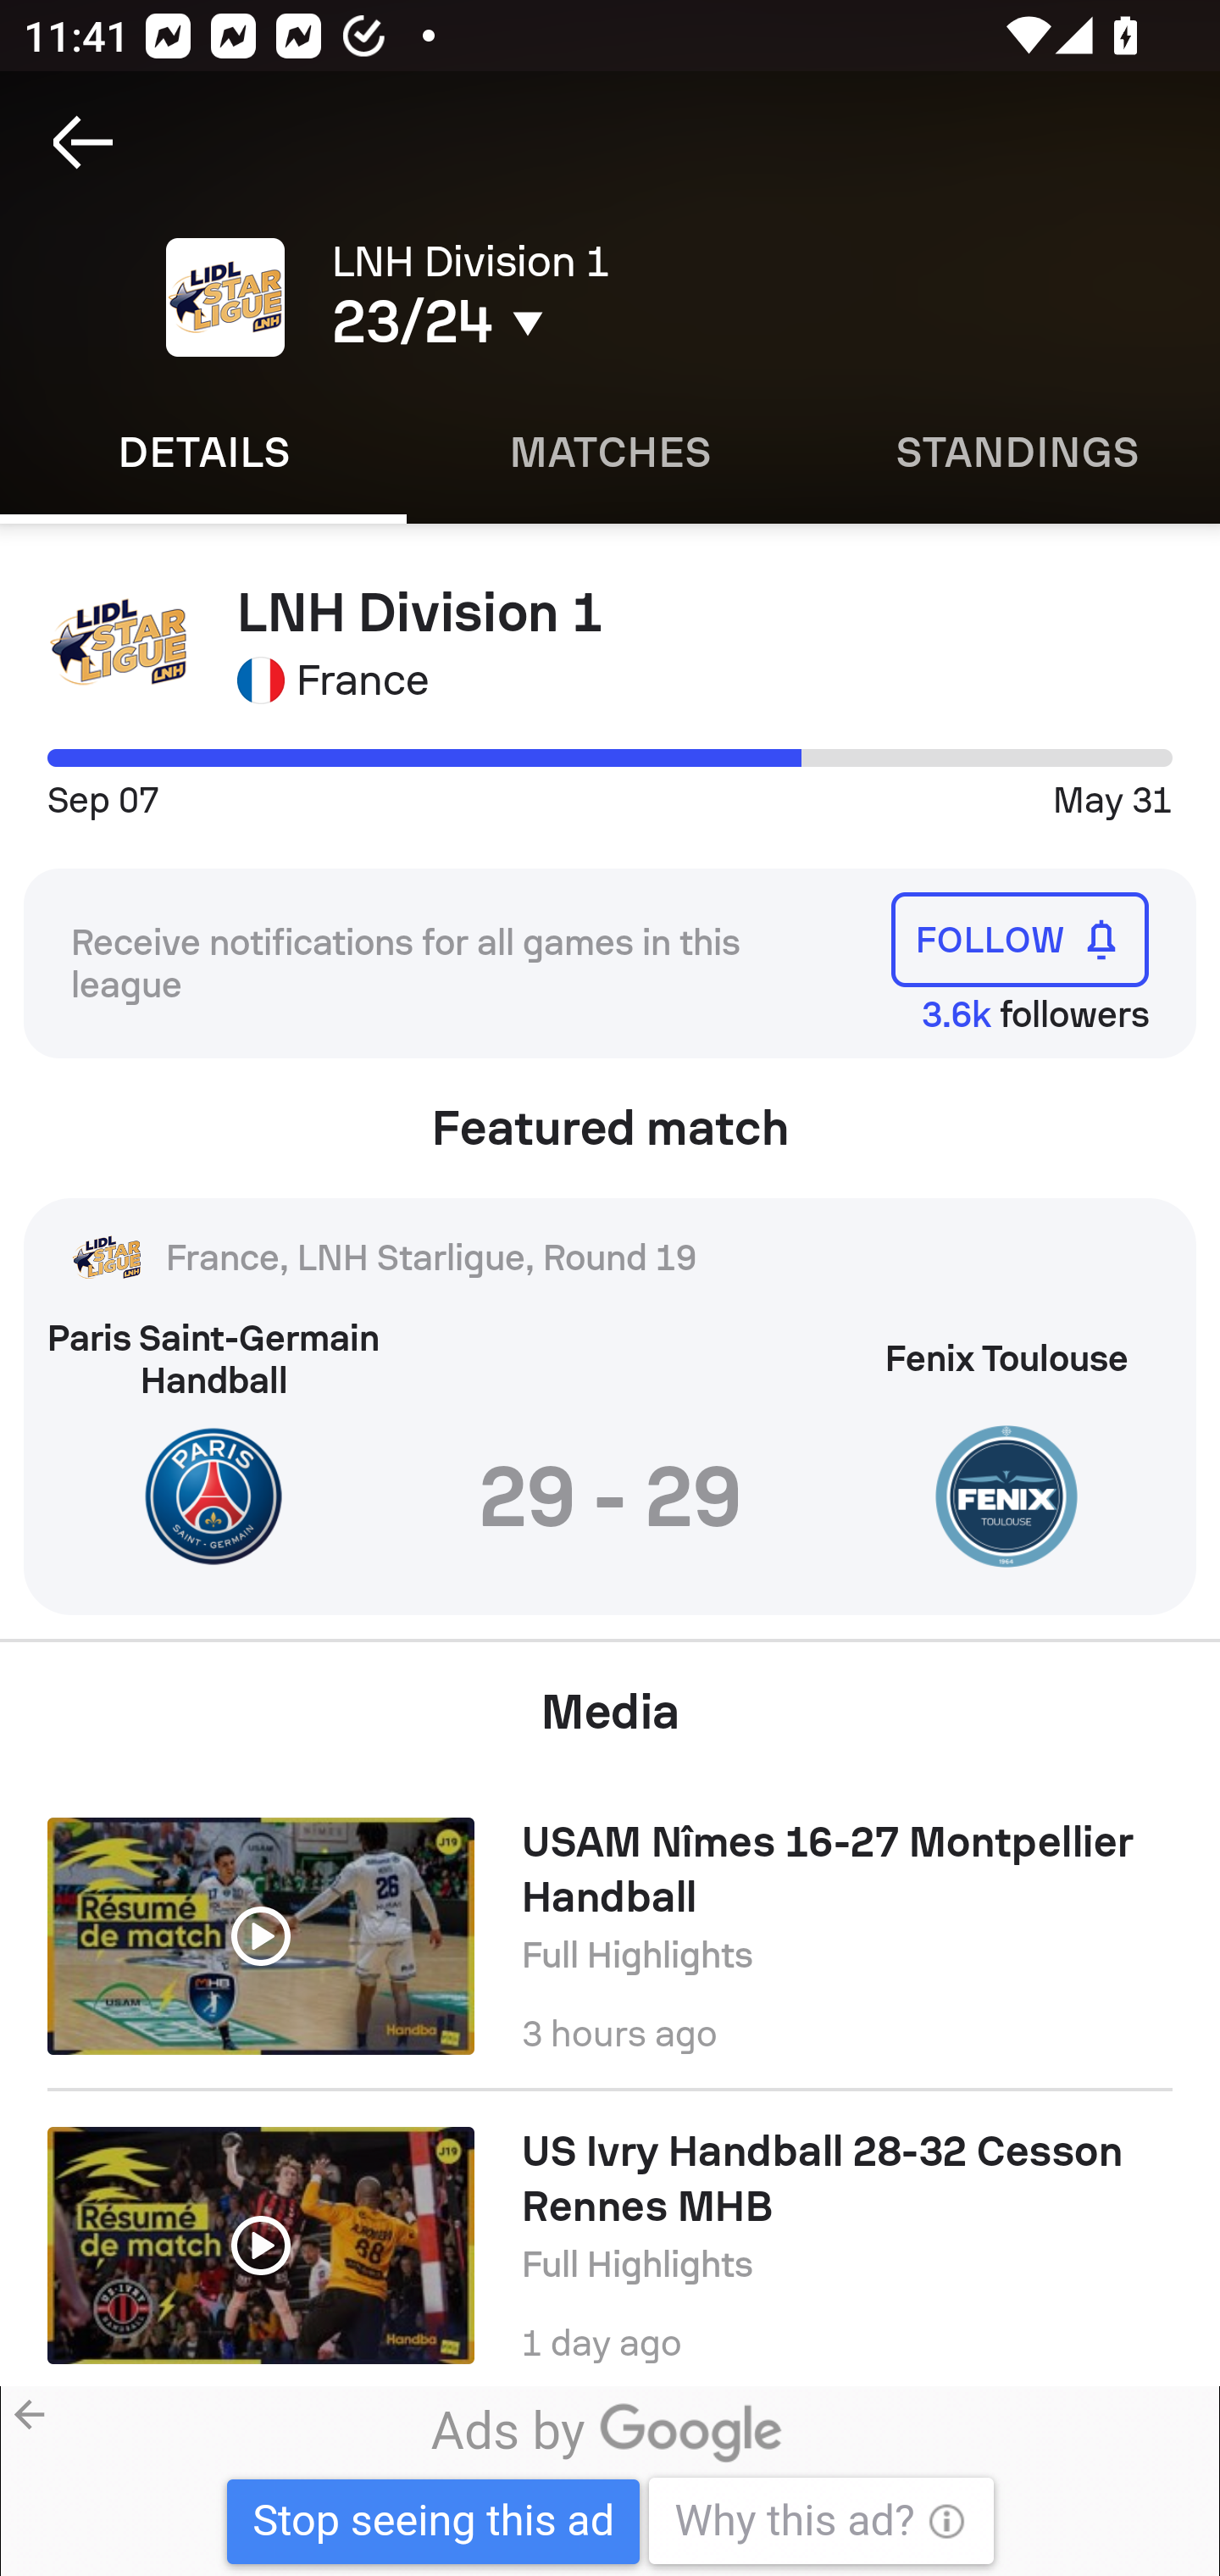 Image resolution: width=1220 pixels, height=2576 pixels. Describe the element at coordinates (610, 452) in the screenshot. I see `Matches MATCHES` at that location.